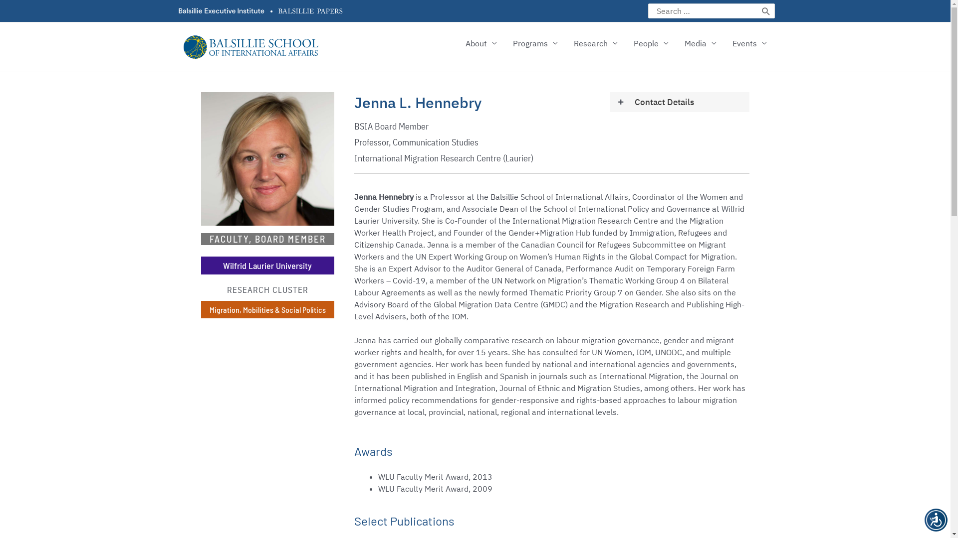 This screenshot has width=958, height=538. I want to click on Migration, Mobilities & Social Politics, so click(267, 310).